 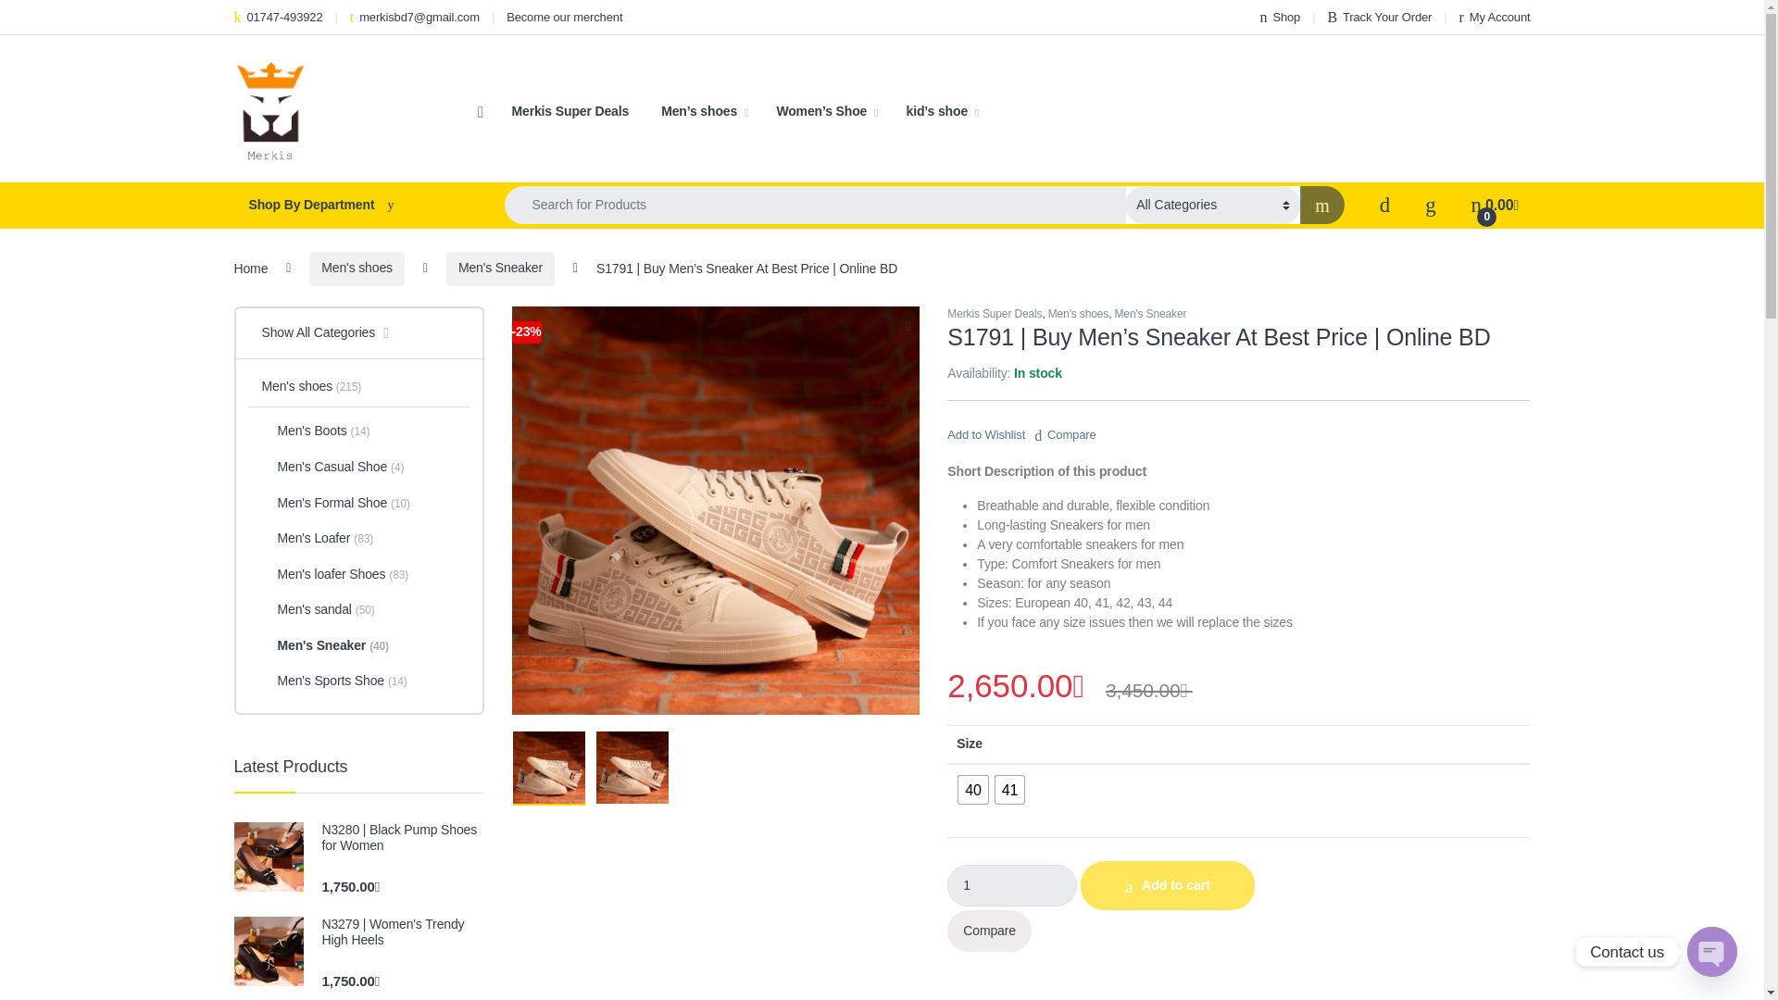 I want to click on 1, so click(x=1012, y=885).